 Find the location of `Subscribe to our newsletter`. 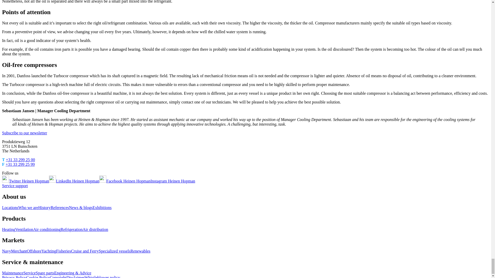

Subscribe to our newsletter is located at coordinates (24, 133).